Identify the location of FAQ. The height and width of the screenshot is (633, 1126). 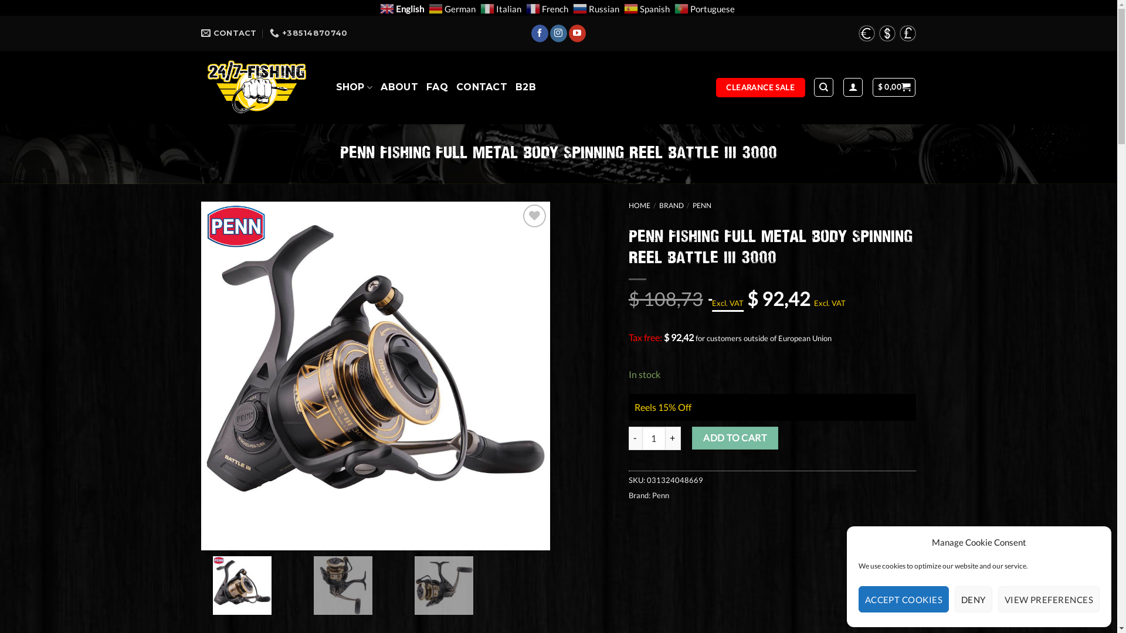
(437, 87).